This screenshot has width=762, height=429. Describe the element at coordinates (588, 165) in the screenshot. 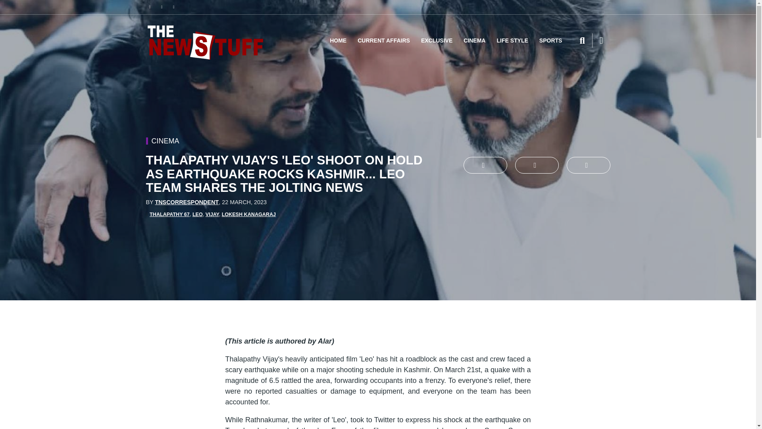

I see `Share on Whatsapp` at that location.